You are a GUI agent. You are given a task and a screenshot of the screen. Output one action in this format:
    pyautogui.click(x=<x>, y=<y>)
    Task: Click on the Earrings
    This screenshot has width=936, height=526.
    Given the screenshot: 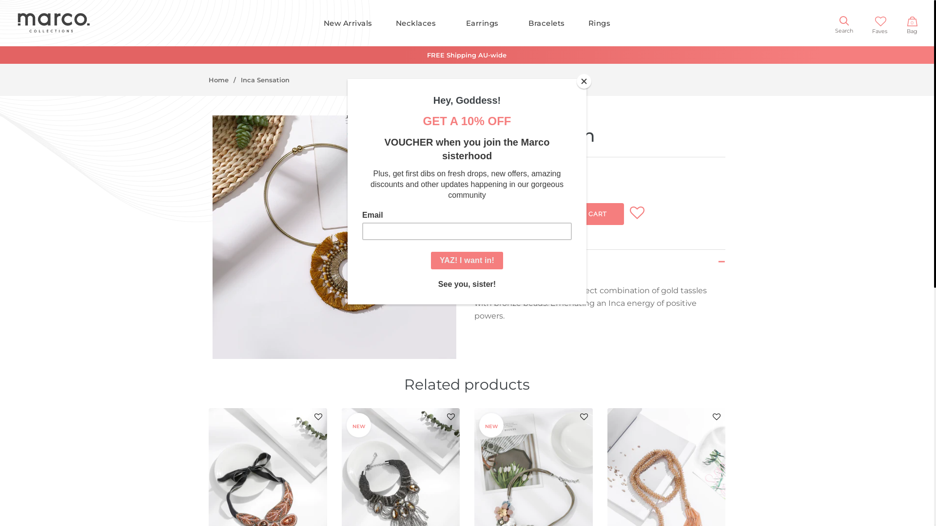 What is the action you would take?
    pyautogui.click(x=486, y=23)
    